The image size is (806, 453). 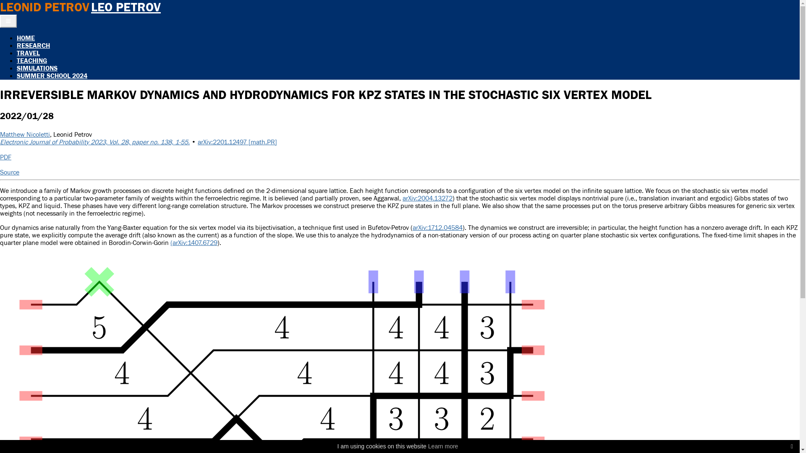 What do you see at coordinates (29, 53) in the screenshot?
I see `TRAVEL` at bounding box center [29, 53].